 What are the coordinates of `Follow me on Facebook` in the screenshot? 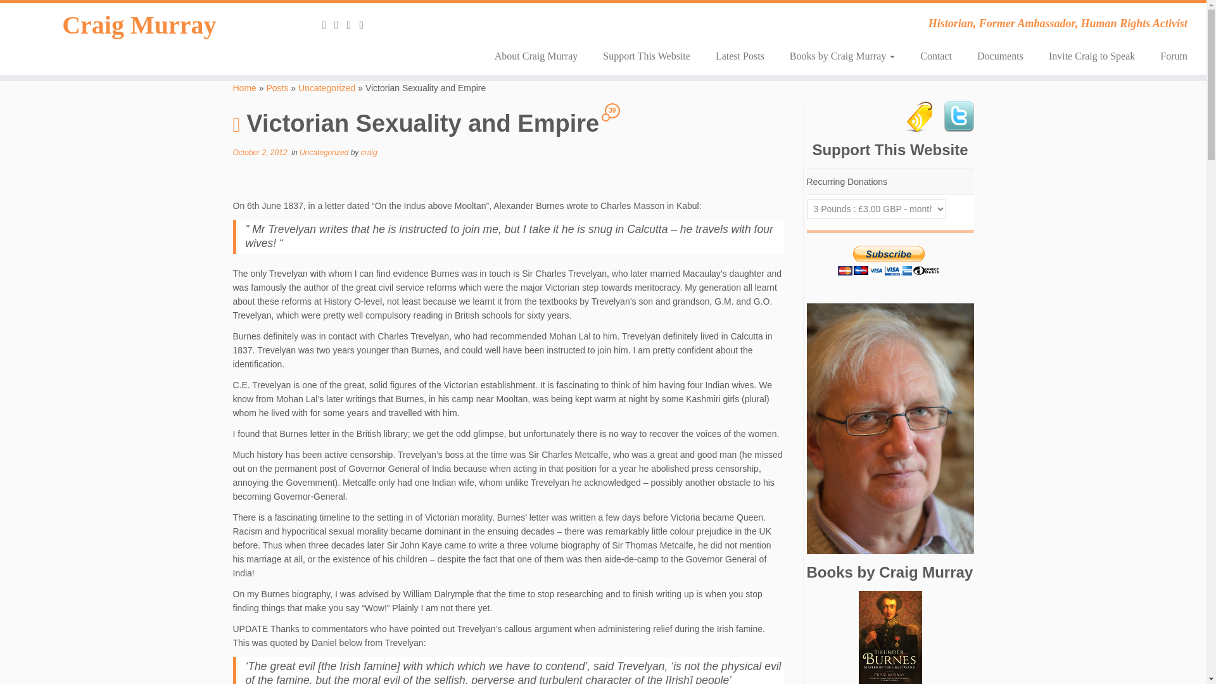 It's located at (365, 25).